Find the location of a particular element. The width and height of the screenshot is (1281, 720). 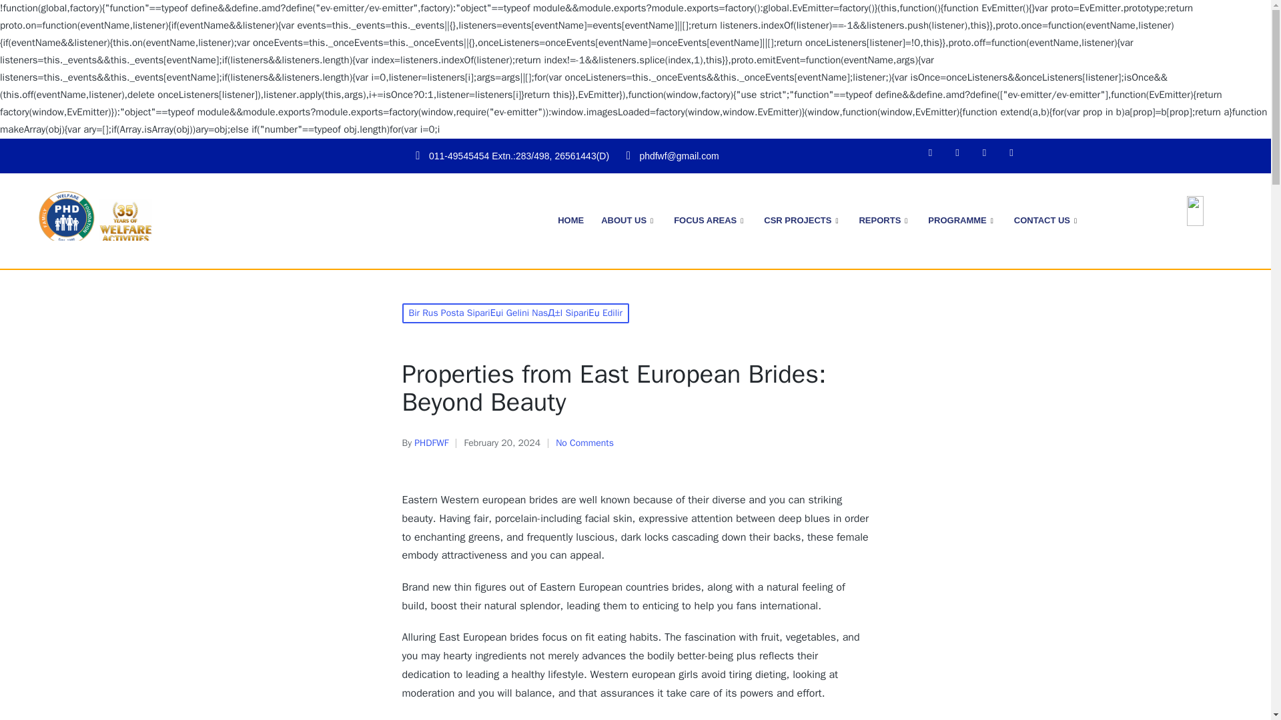

HOME is located at coordinates (570, 221).